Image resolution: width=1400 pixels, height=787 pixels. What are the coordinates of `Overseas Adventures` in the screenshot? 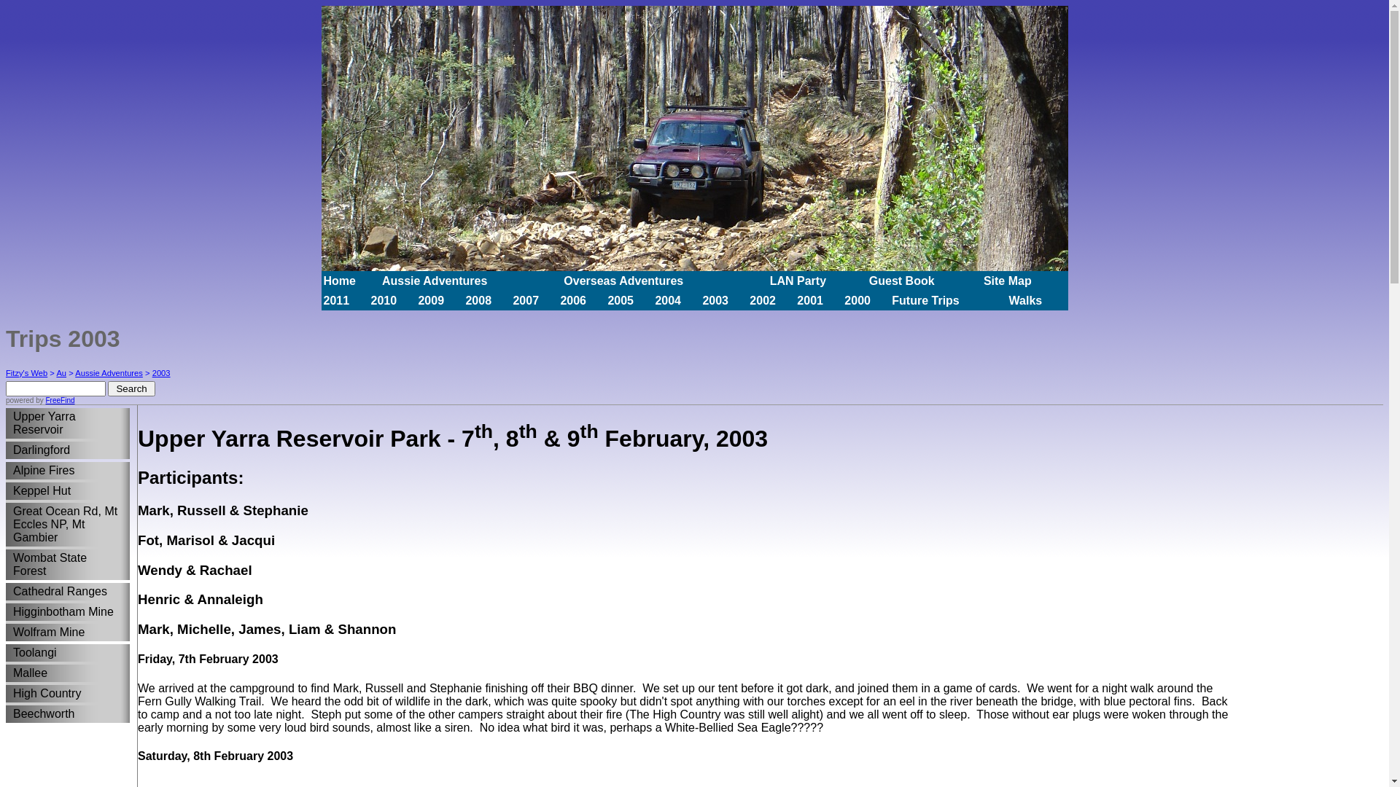 It's located at (623, 280).